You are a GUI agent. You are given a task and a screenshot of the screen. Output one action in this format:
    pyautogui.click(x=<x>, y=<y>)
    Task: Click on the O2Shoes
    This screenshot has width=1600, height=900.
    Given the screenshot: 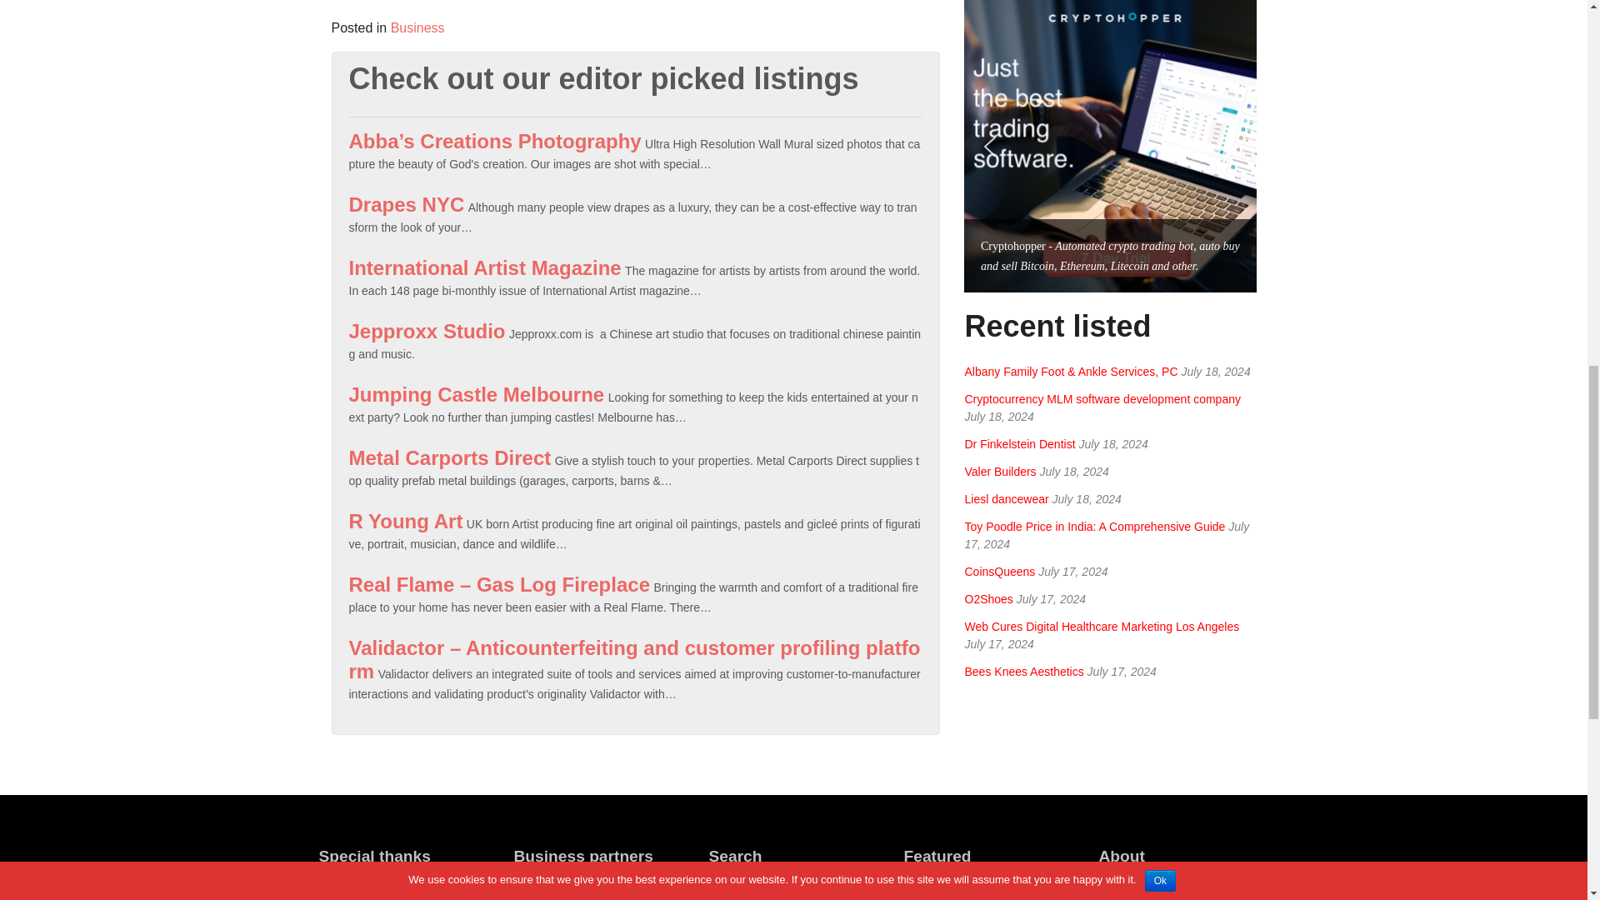 What is the action you would take?
    pyautogui.click(x=988, y=598)
    